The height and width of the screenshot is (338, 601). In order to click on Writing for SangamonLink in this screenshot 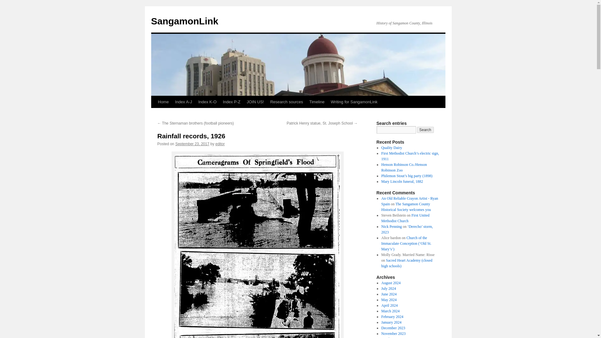, I will do `click(354, 102)`.